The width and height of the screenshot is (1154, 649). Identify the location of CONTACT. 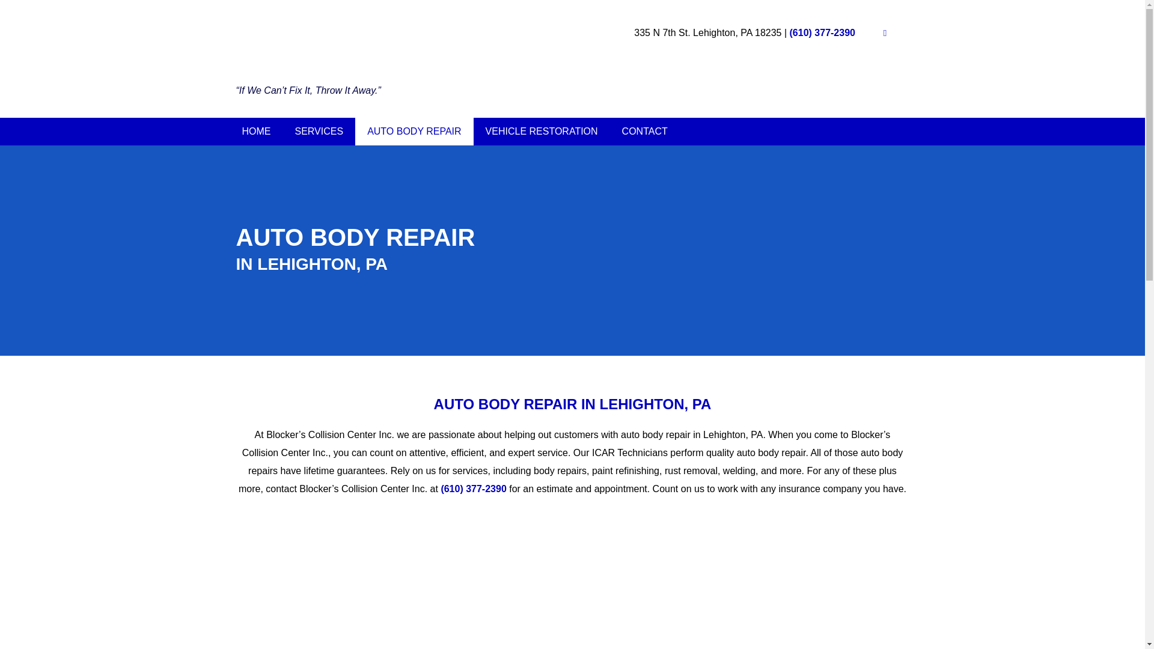
(644, 131).